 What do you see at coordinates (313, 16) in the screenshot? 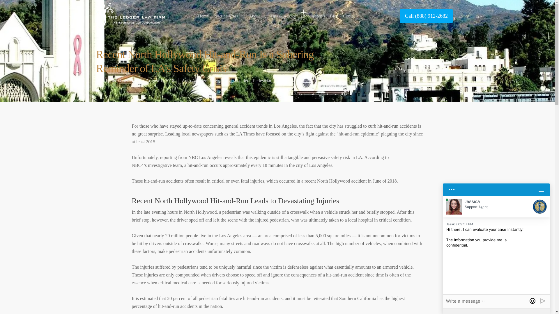
I see `Endorsements` at bounding box center [313, 16].